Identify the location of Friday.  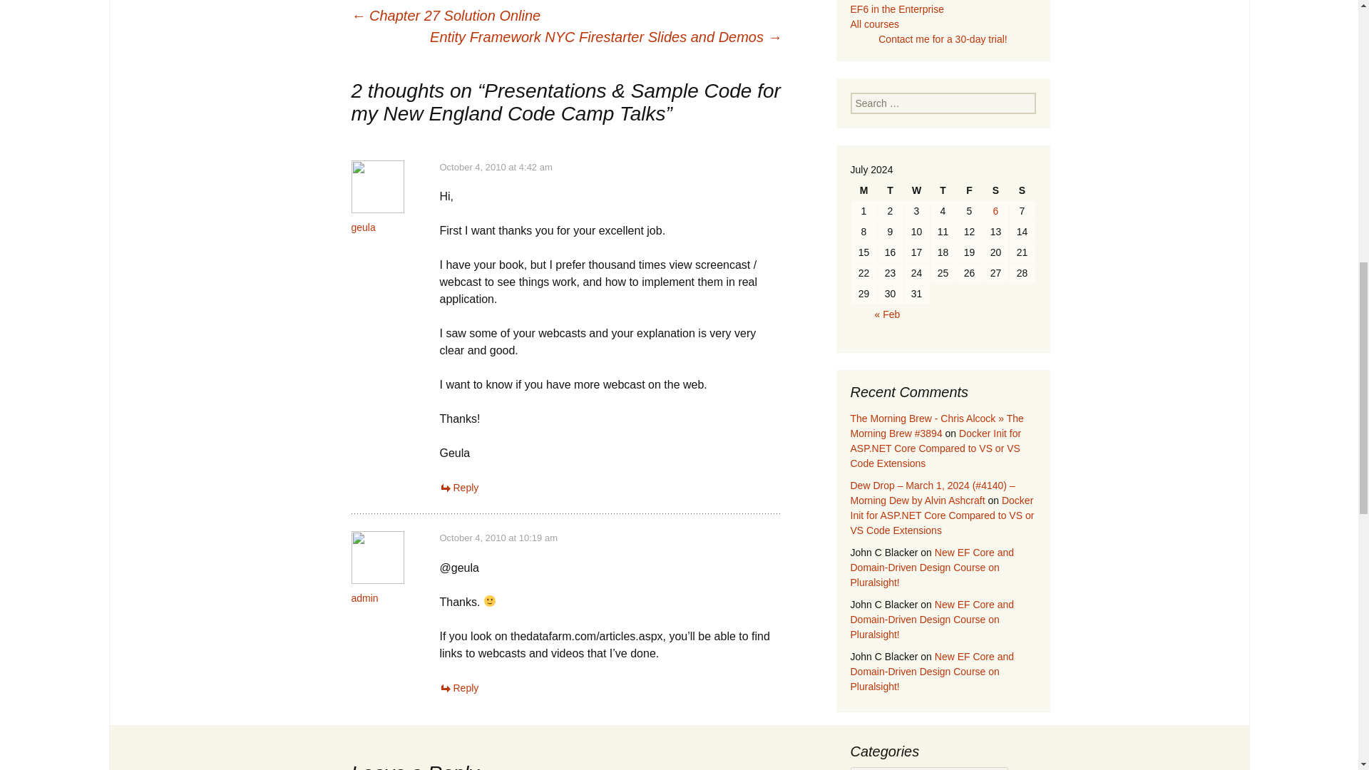
(970, 190).